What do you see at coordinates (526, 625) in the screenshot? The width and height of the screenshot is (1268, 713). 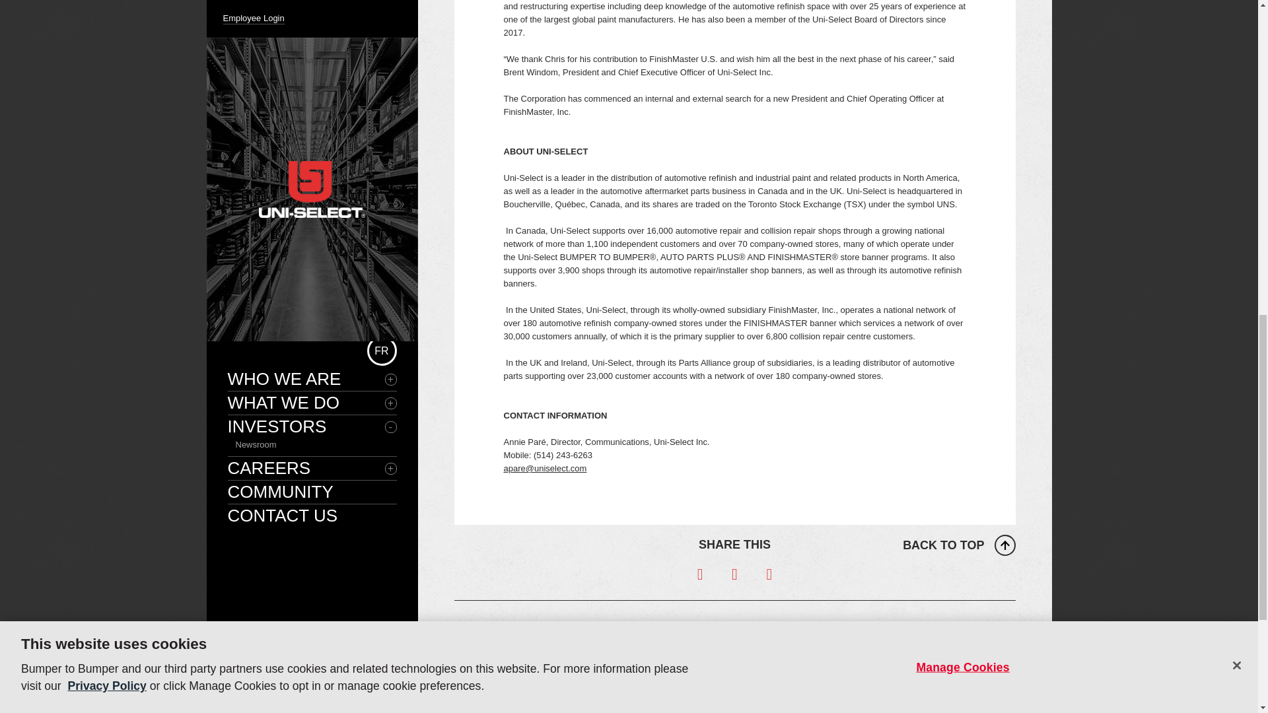 I see `WHO WE ARE` at bounding box center [526, 625].